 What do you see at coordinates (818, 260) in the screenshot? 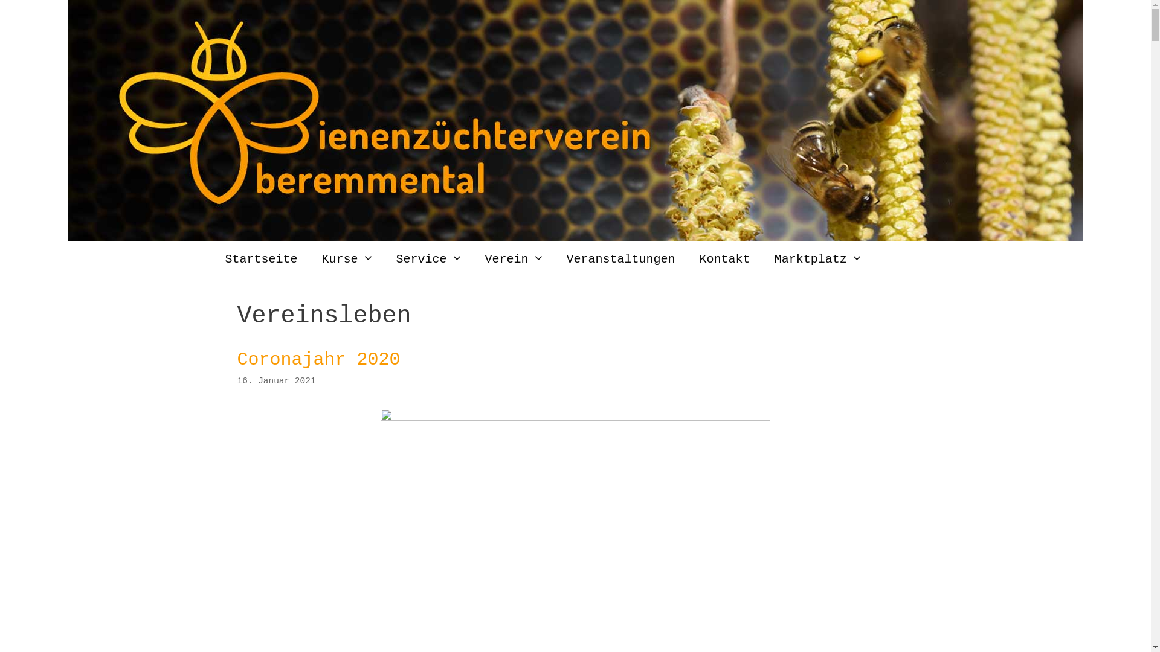
I see `Marktplatz` at bounding box center [818, 260].